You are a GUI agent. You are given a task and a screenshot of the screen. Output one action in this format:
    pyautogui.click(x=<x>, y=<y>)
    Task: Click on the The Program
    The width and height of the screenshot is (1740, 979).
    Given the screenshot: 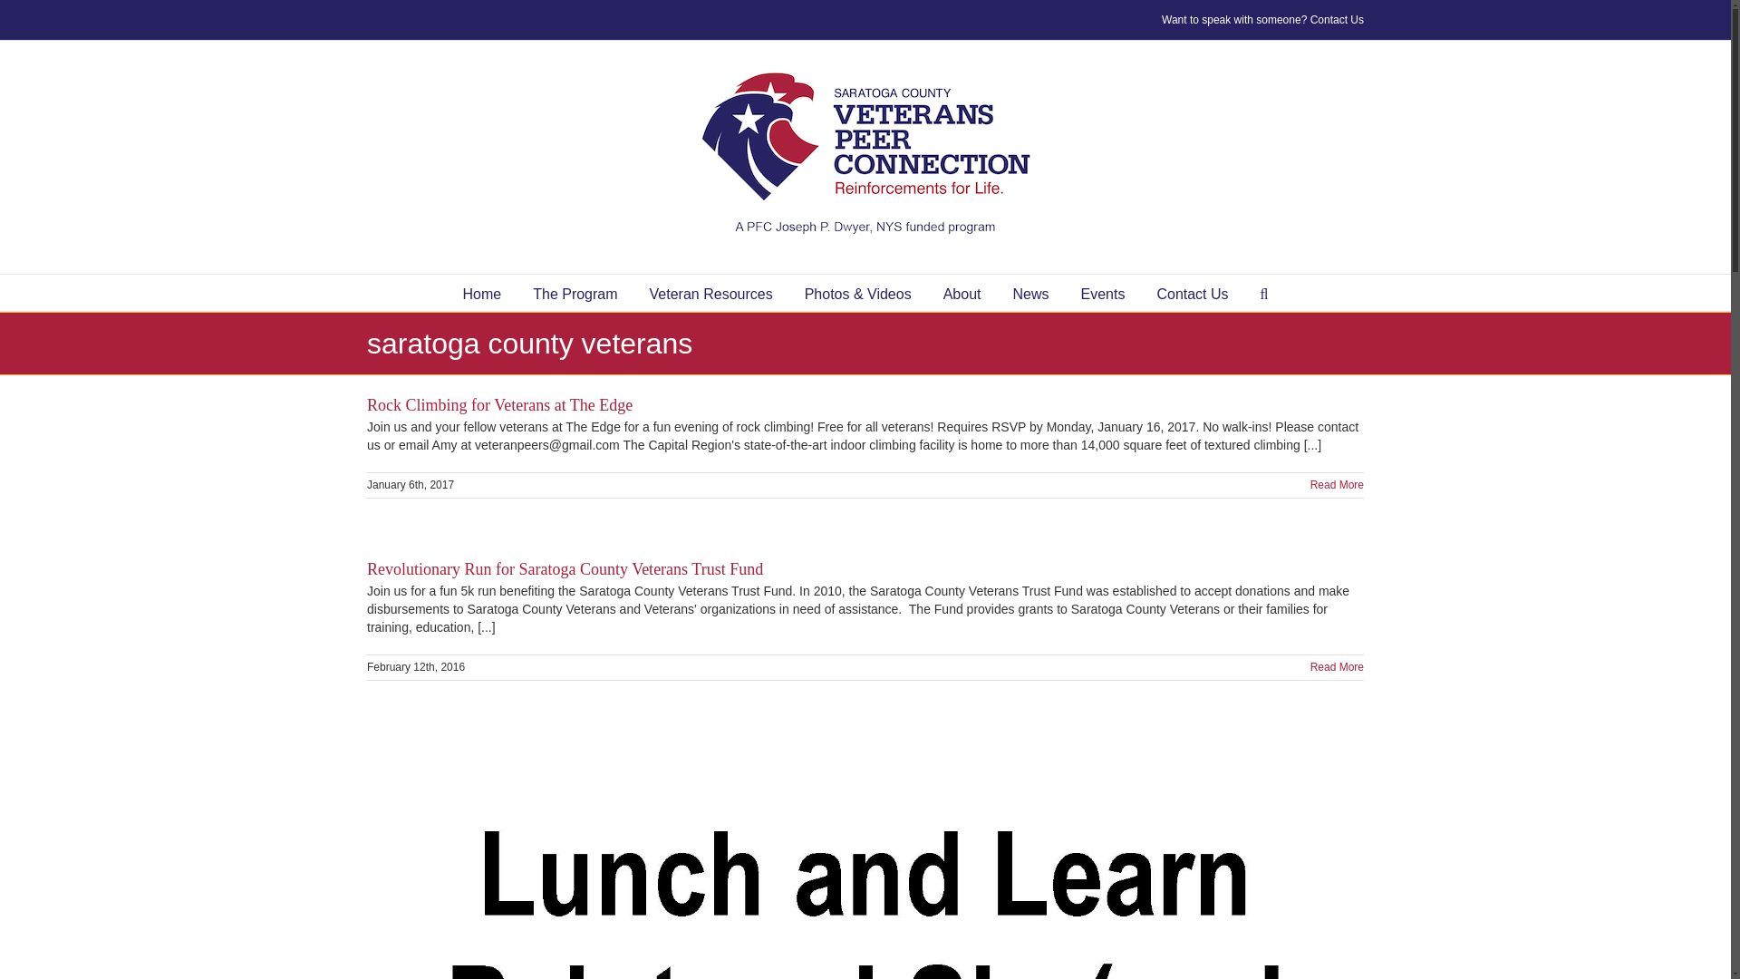 What is the action you would take?
    pyautogui.click(x=575, y=293)
    